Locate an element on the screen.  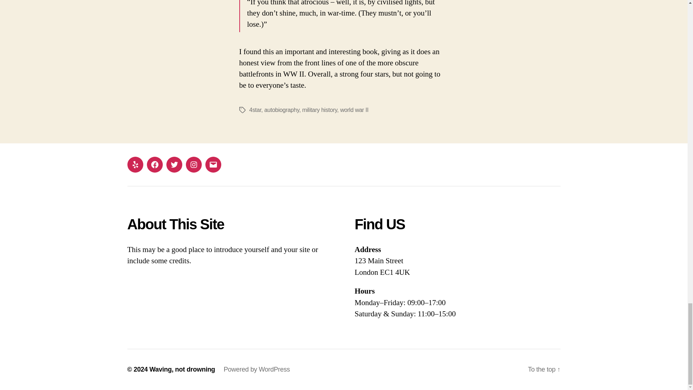
Facebook is located at coordinates (154, 165).